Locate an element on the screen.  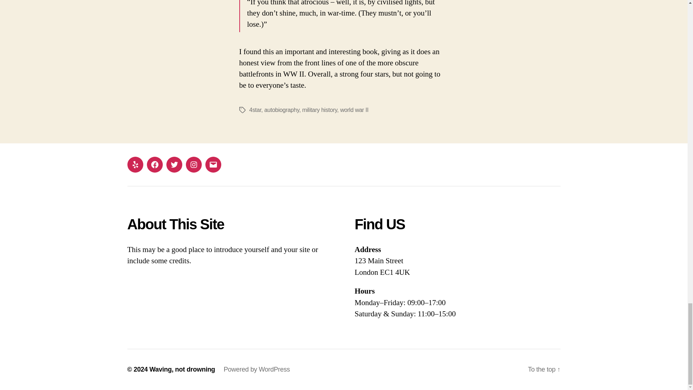
Facebook is located at coordinates (154, 165).